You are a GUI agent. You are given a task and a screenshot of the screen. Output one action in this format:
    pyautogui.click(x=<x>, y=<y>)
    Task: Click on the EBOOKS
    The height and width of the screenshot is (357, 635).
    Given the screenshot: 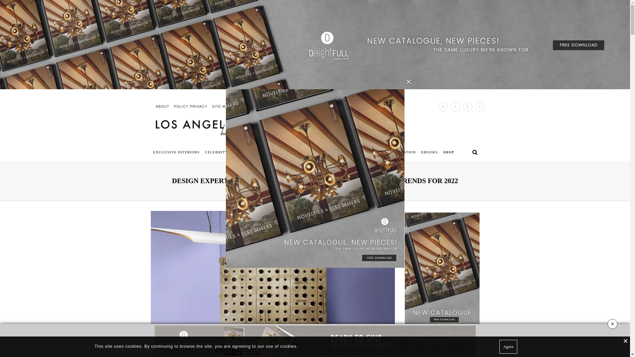 What is the action you would take?
    pyautogui.click(x=429, y=152)
    